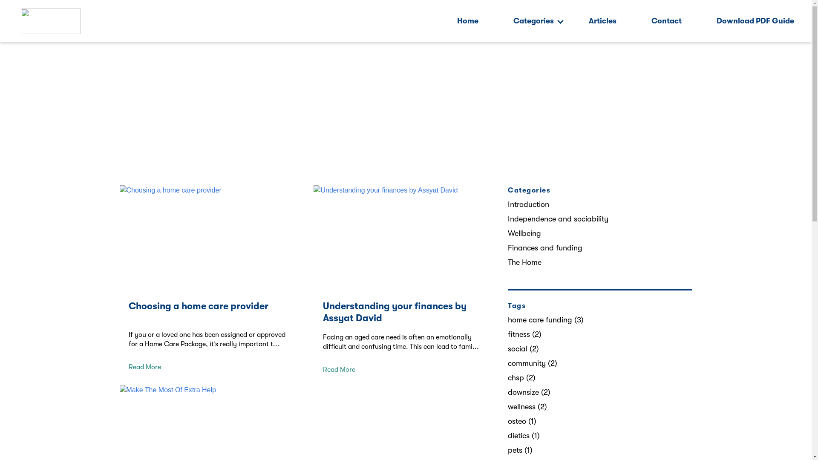 The width and height of the screenshot is (818, 460). Describe the element at coordinates (199, 308) in the screenshot. I see `Choosing a home care provider` at that location.